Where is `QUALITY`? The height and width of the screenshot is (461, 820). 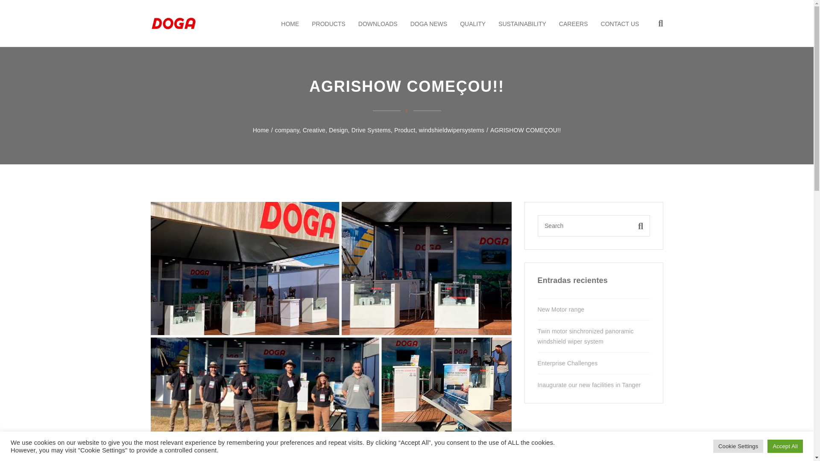 QUALITY is located at coordinates (472, 23).